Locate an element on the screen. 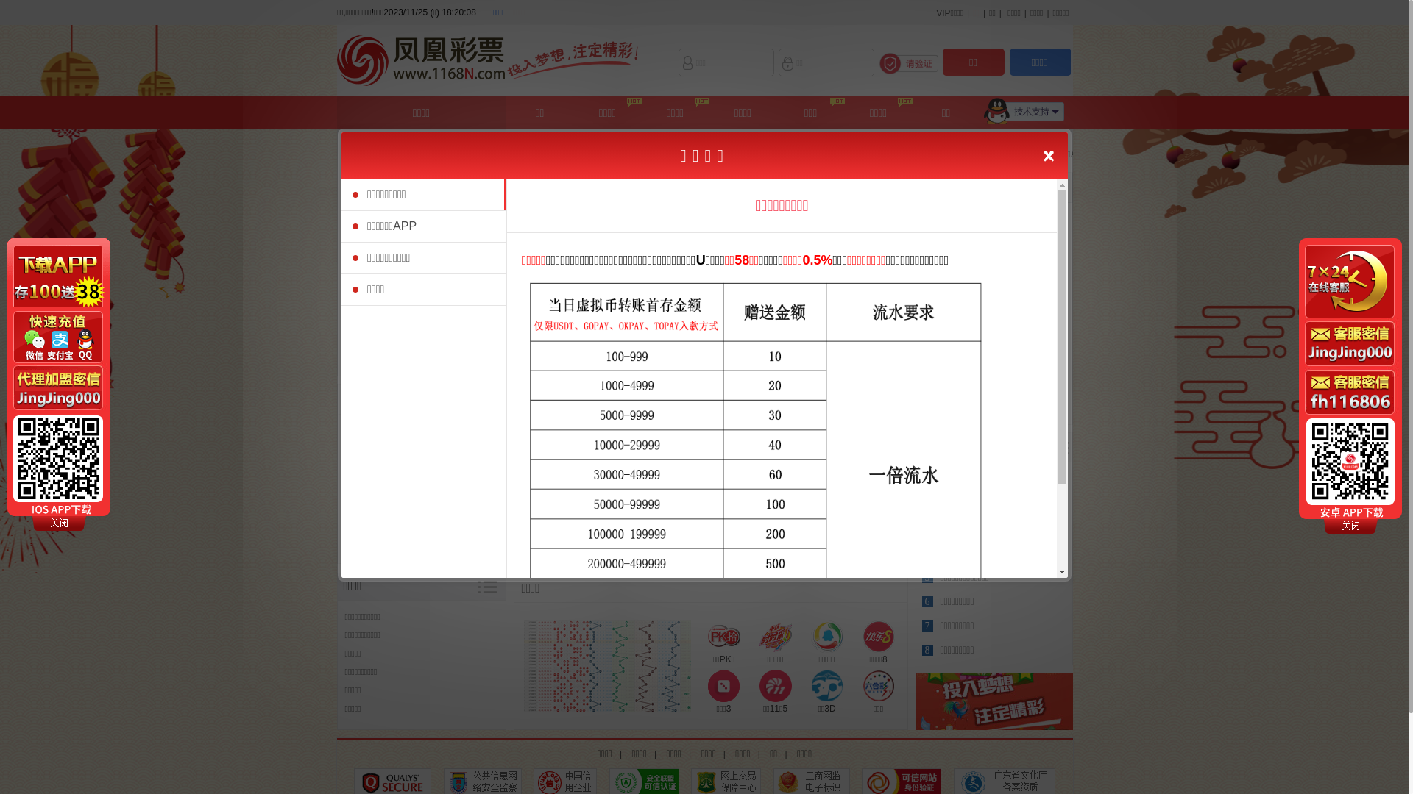    is located at coordinates (359, 149).